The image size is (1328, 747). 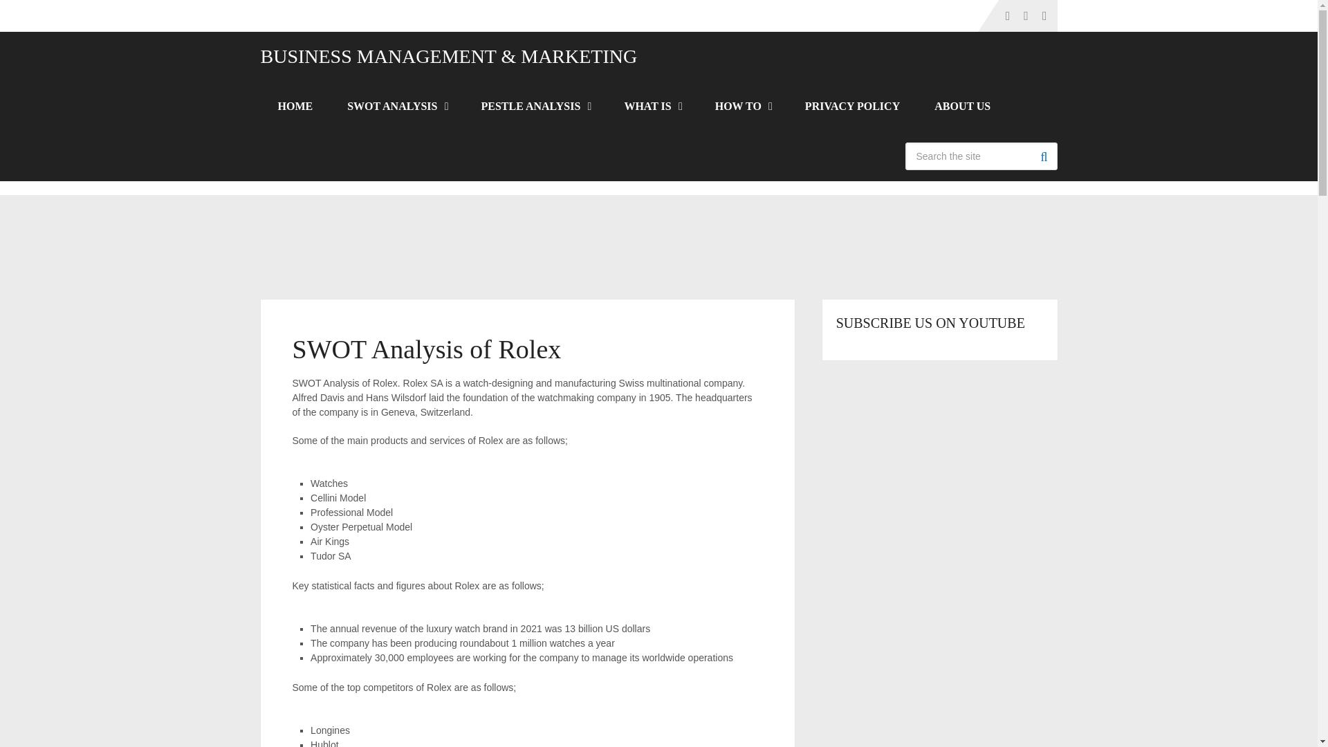 I want to click on PRIVACY POLICY, so click(x=852, y=107).